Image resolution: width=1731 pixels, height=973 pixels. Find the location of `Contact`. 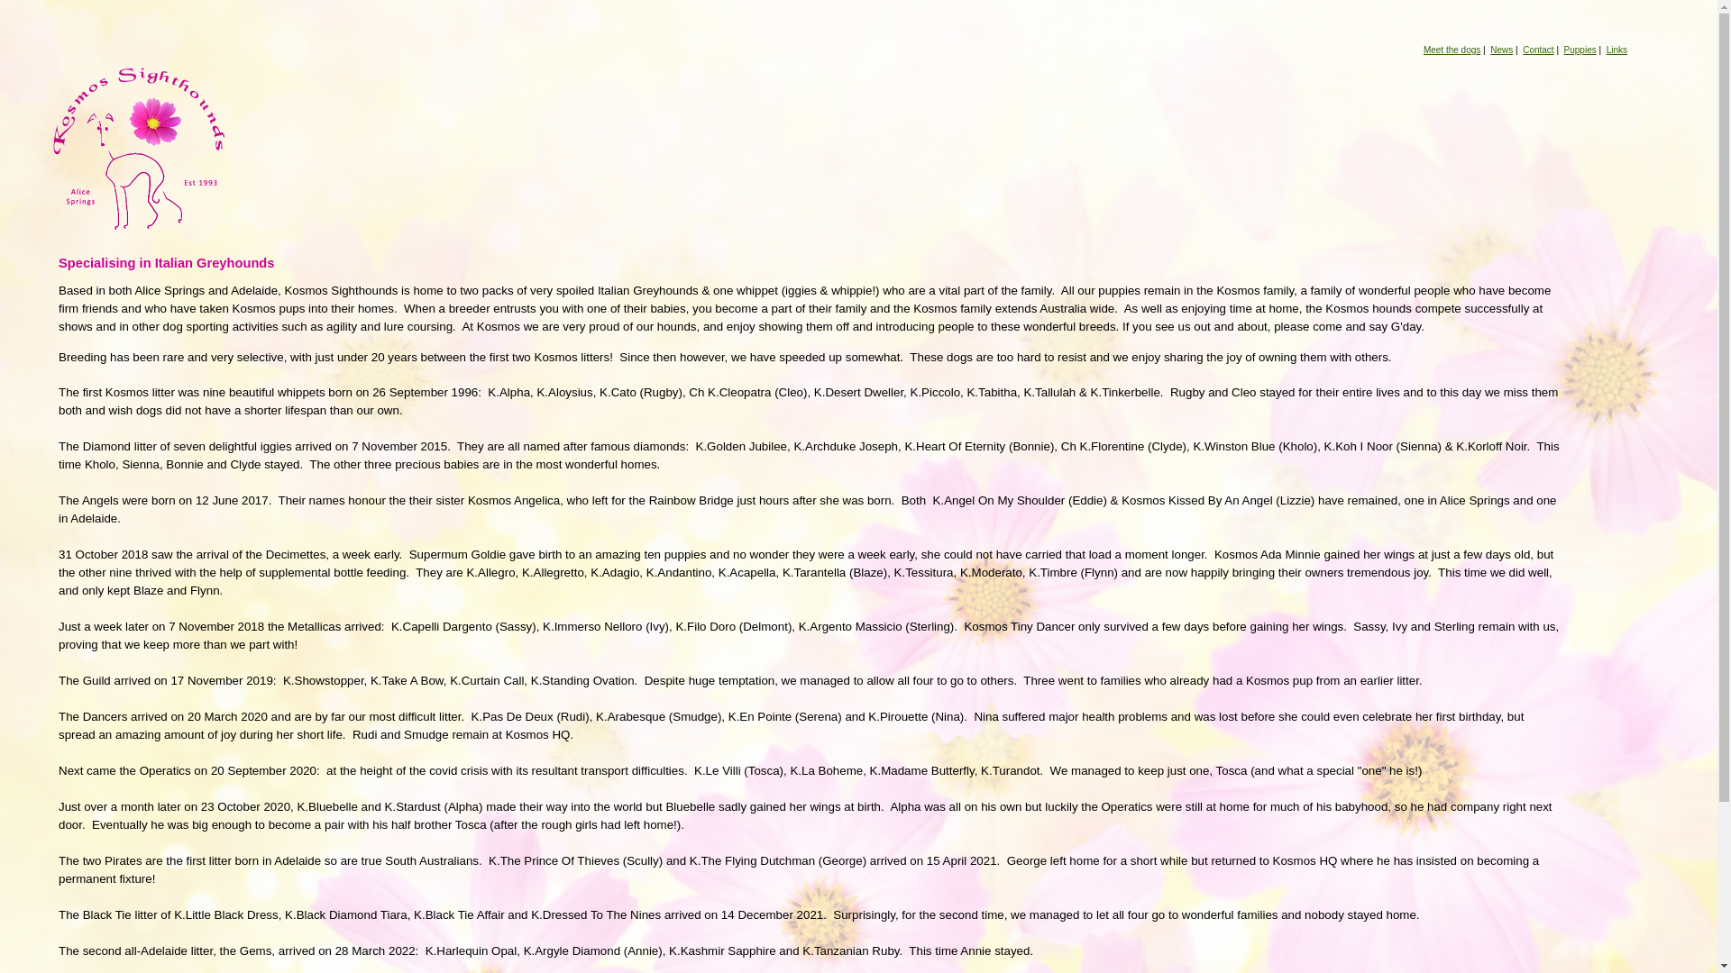

Contact is located at coordinates (1538, 50).